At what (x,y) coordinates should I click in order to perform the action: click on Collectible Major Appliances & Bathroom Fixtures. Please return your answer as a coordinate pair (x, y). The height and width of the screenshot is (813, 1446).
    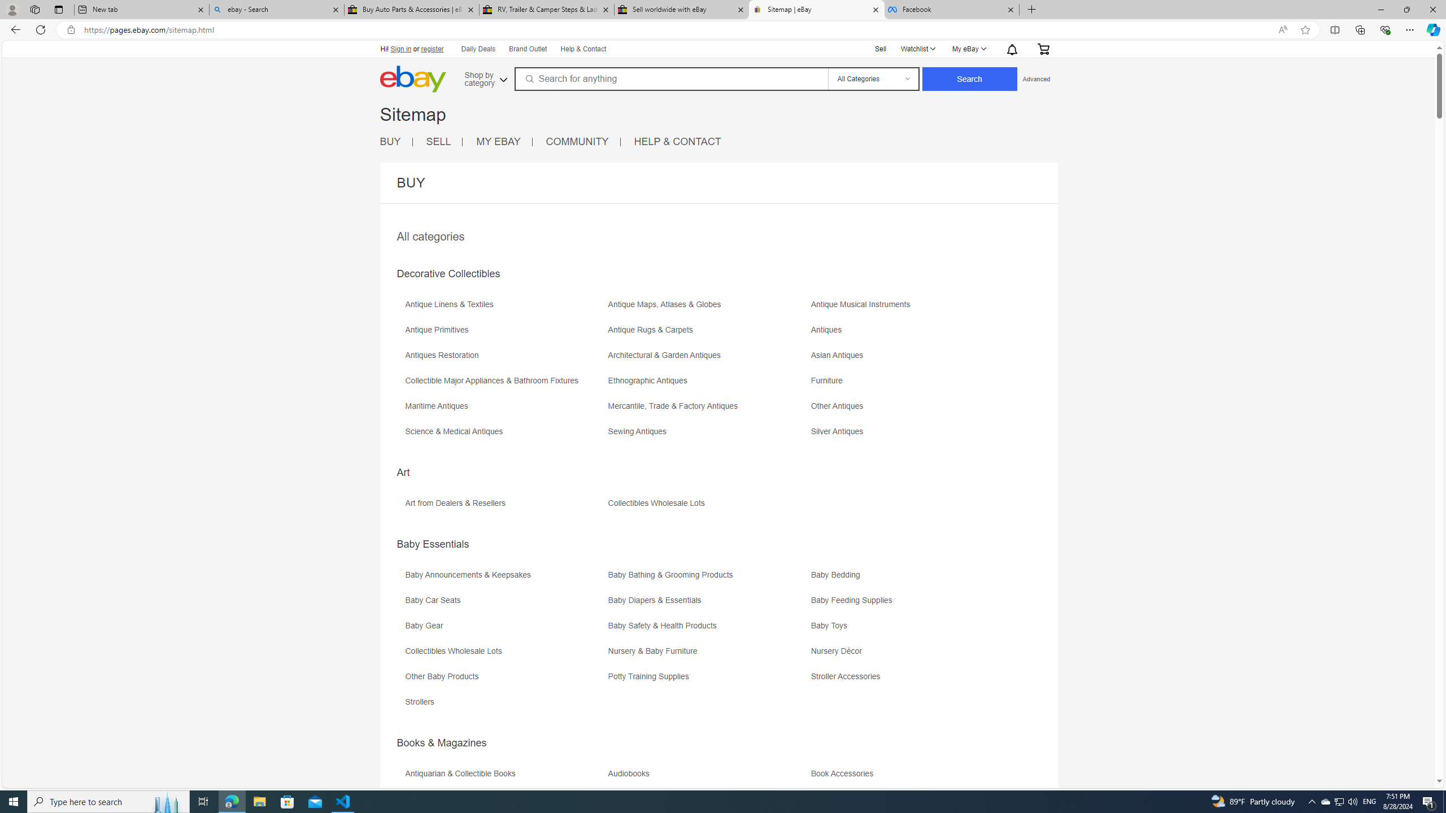
    Looking at the image, I should click on (494, 381).